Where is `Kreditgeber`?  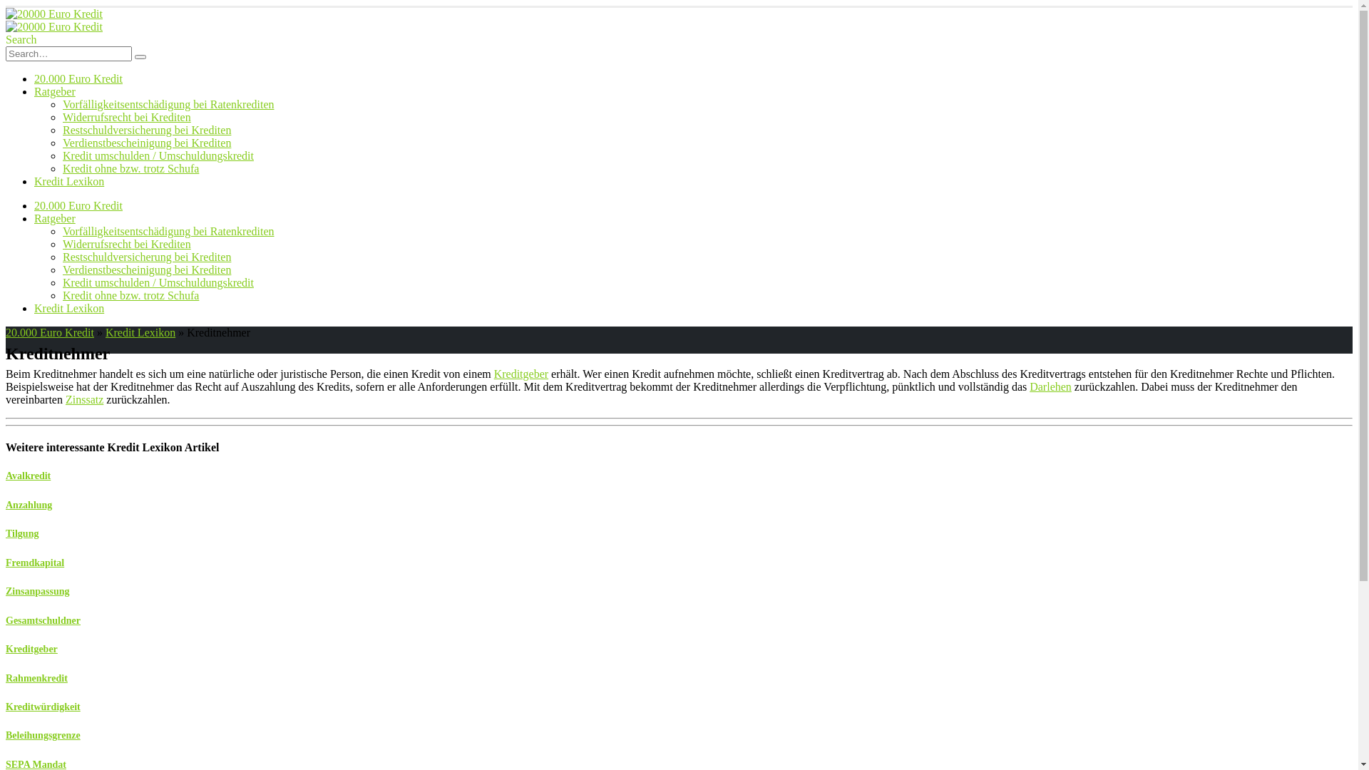
Kreditgeber is located at coordinates (521, 374).